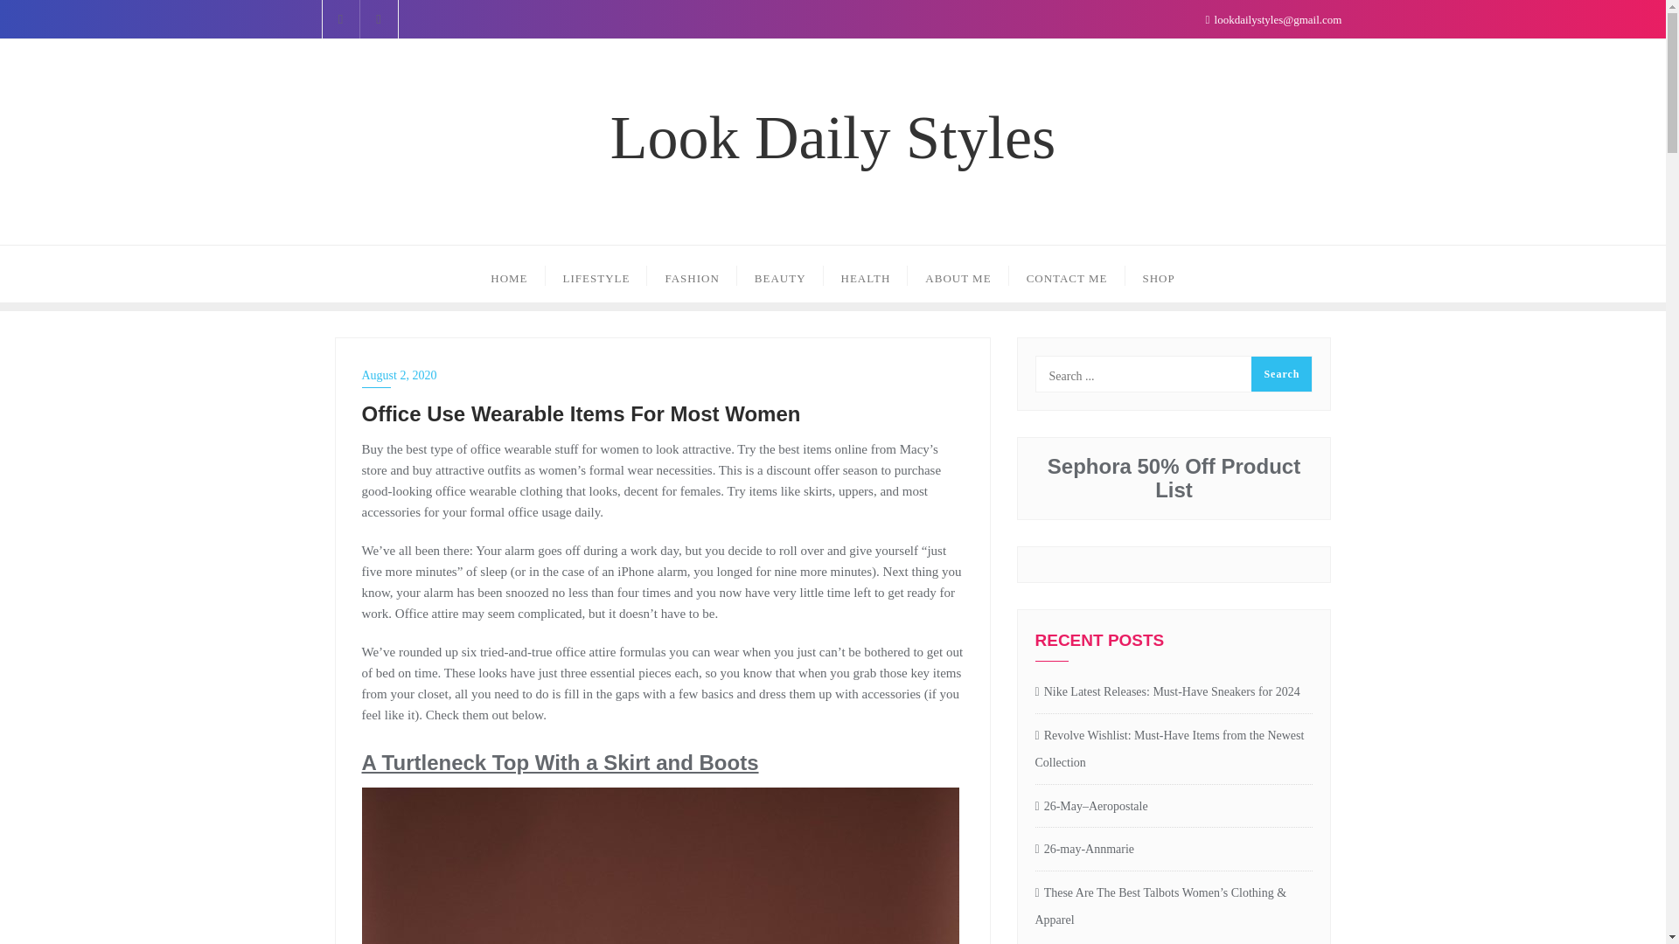  Describe the element at coordinates (1174, 750) in the screenshot. I see `Revolve Wishlist: Must-Have Items from the Newest Collection` at that location.